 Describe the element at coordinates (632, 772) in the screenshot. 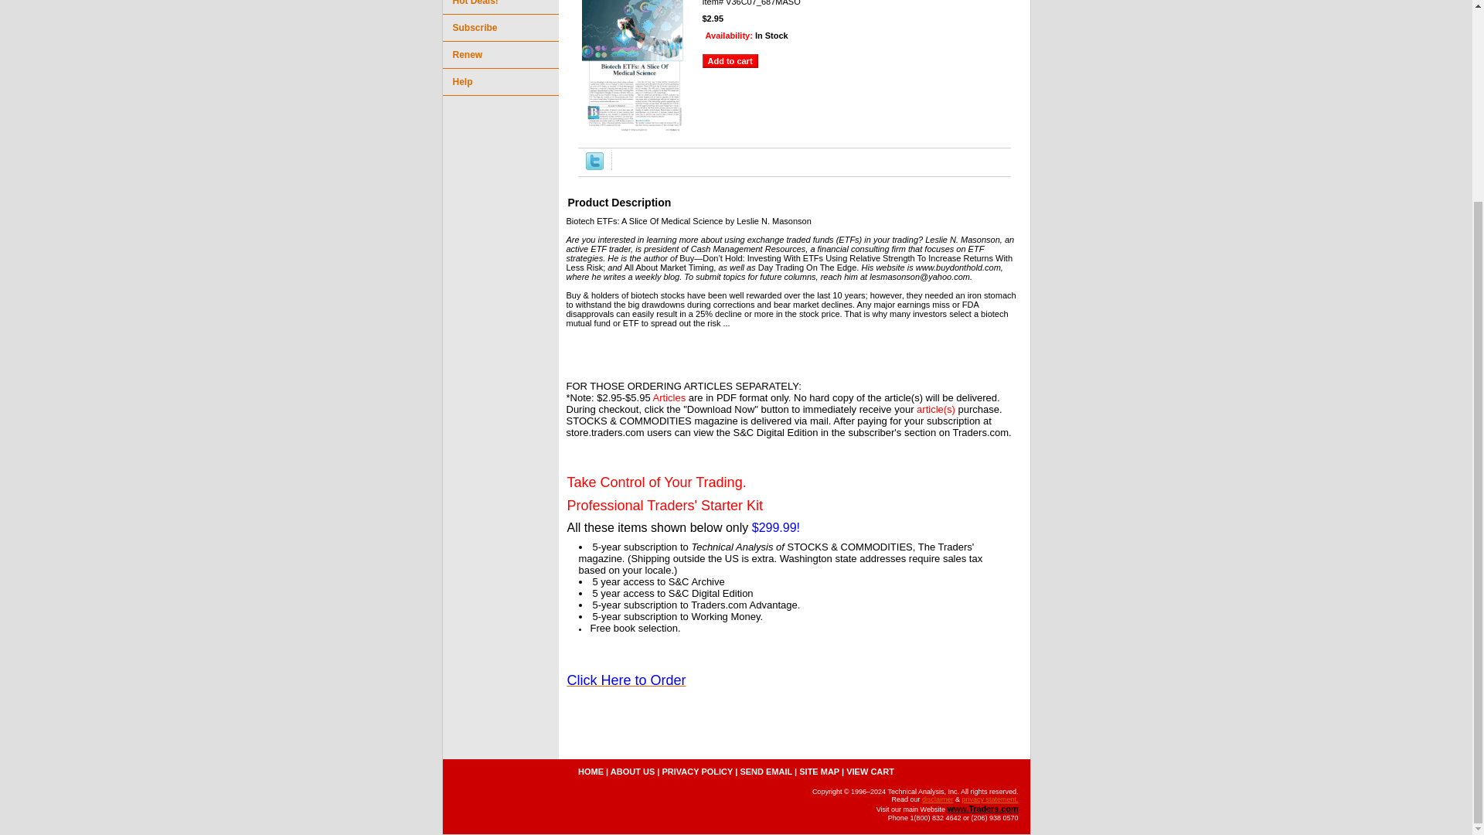

I see `ABOUT US` at that location.